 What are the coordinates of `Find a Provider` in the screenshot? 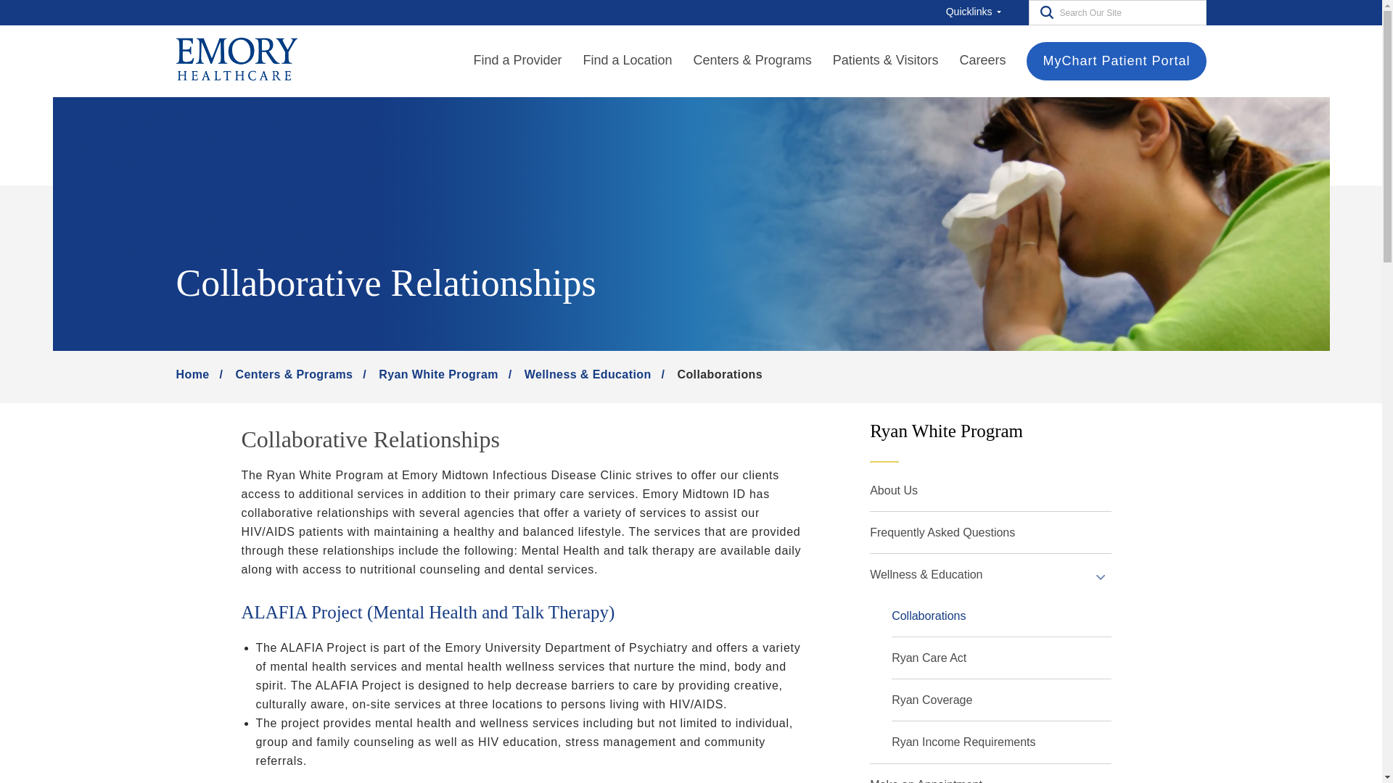 It's located at (517, 61).